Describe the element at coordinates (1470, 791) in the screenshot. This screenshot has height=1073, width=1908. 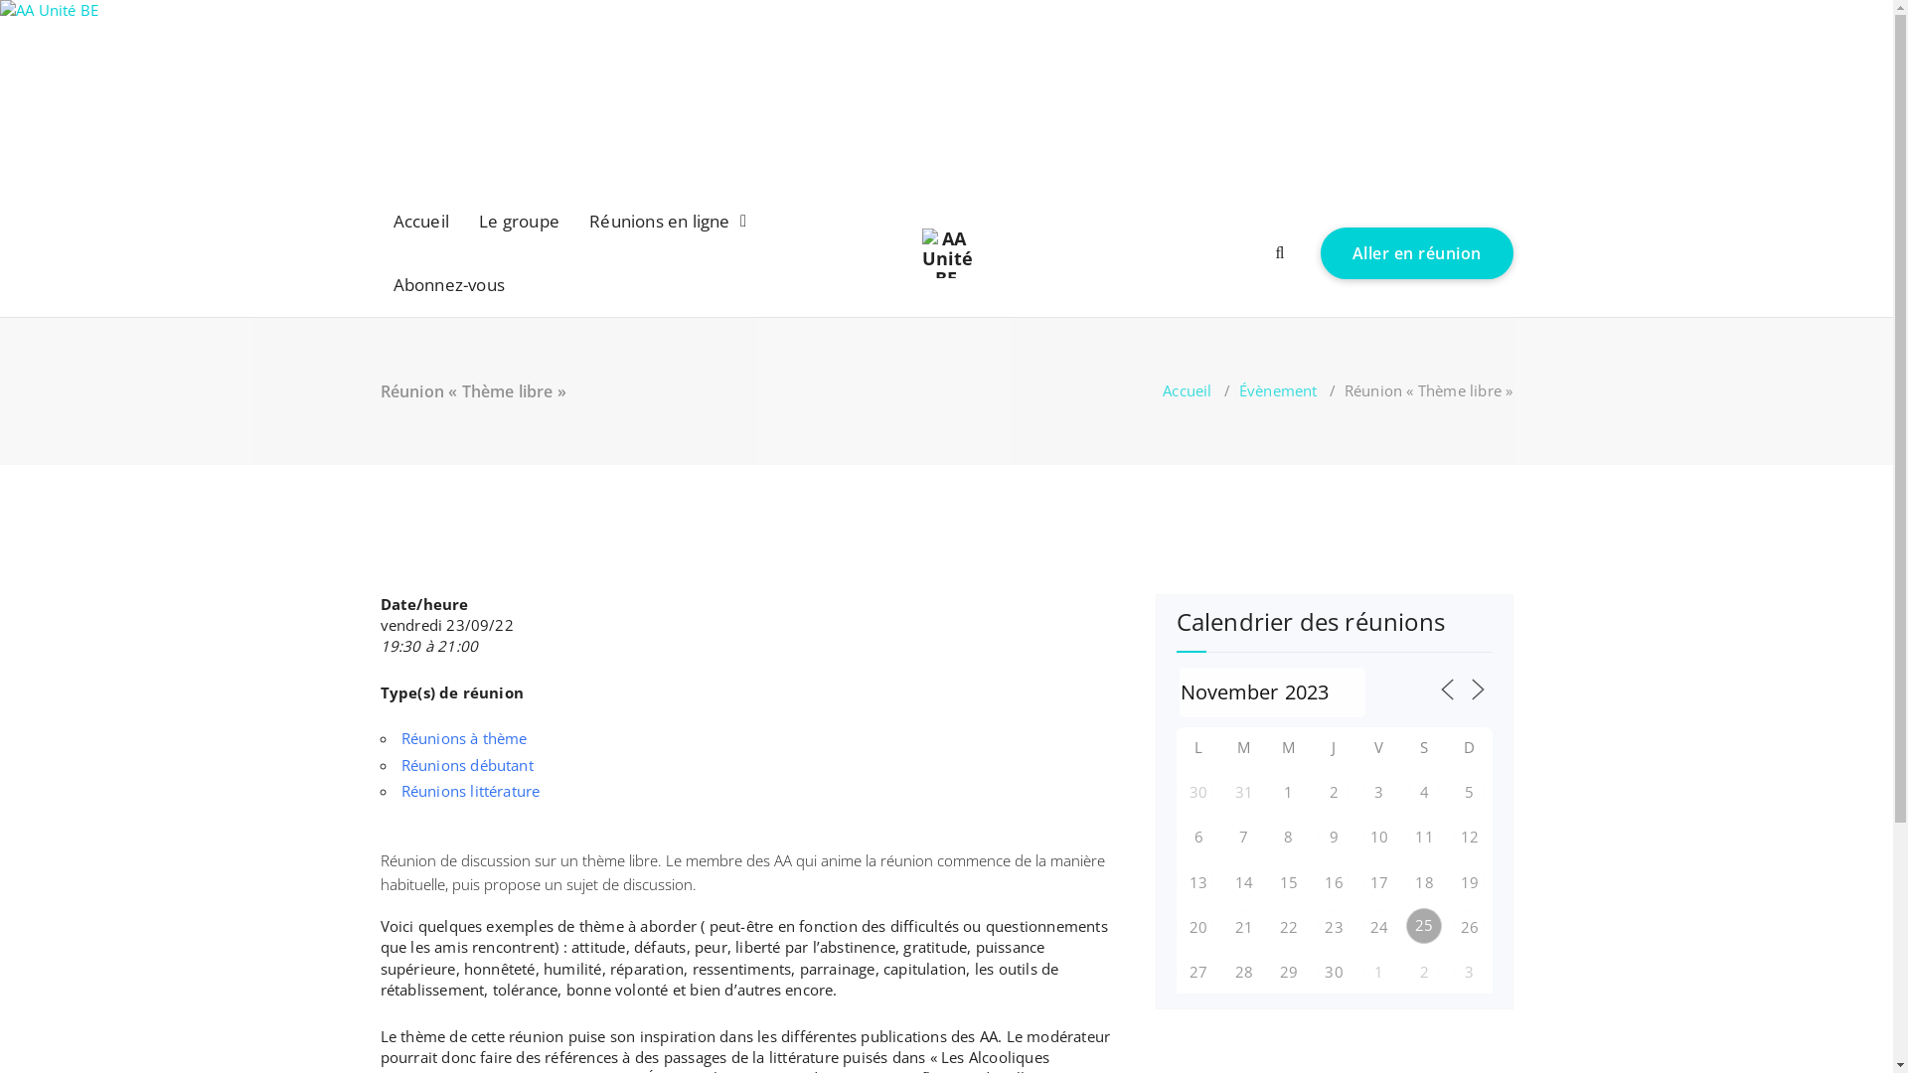
I see `5` at that location.